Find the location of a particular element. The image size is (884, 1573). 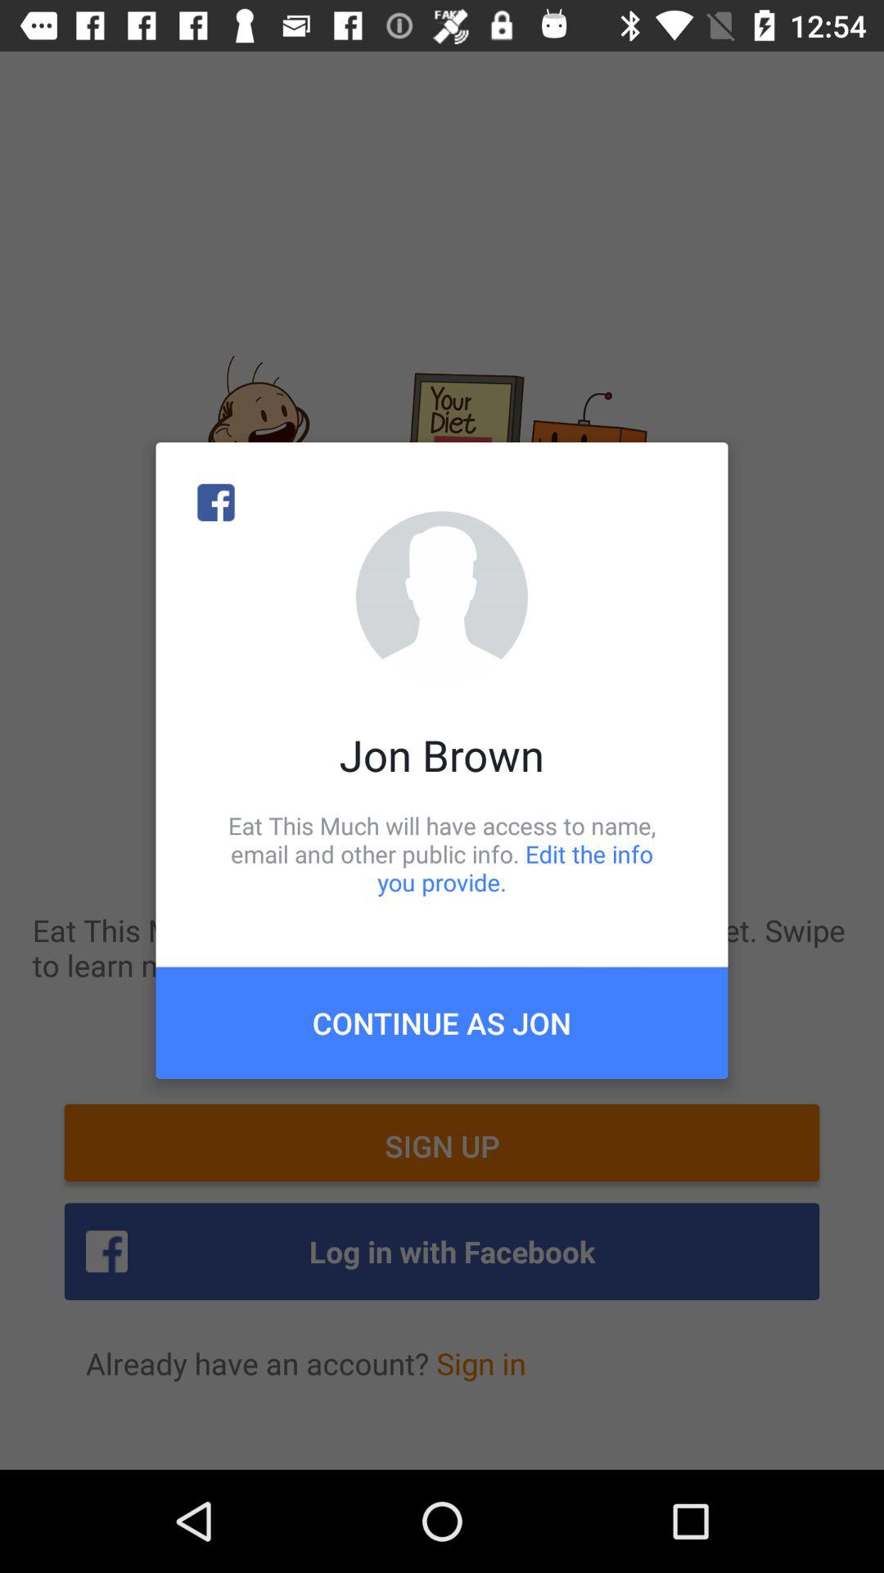

scroll until continue as jon icon is located at coordinates (442, 1022).